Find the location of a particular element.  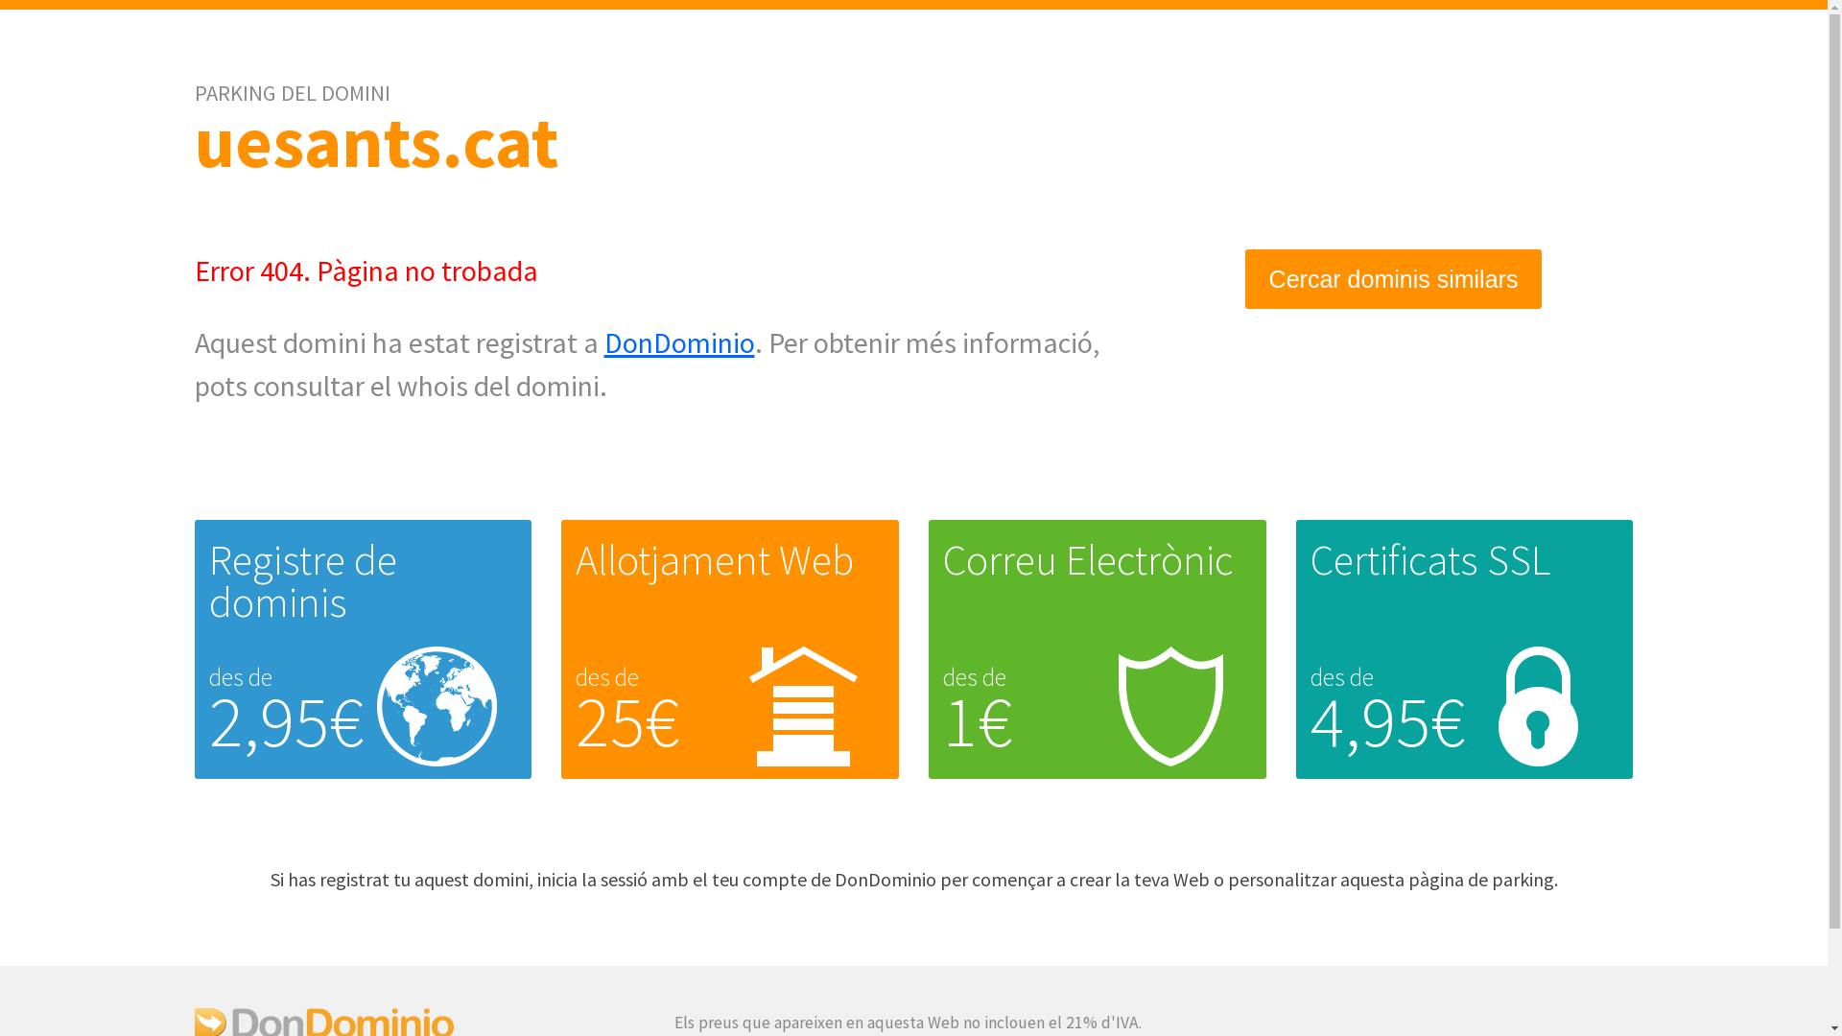

DonDominio is located at coordinates (679, 342).